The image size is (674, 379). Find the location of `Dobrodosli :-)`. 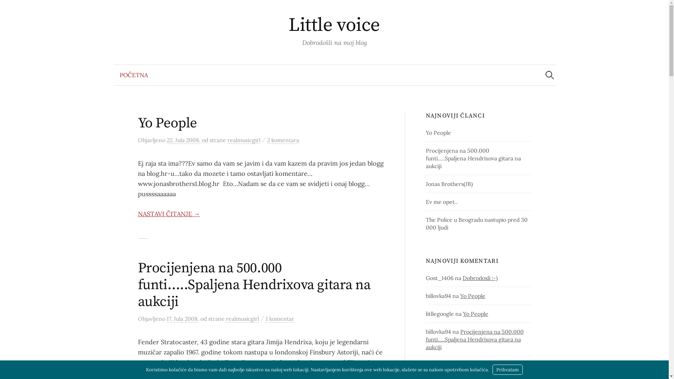

Dobrodosli :-) is located at coordinates (480, 278).